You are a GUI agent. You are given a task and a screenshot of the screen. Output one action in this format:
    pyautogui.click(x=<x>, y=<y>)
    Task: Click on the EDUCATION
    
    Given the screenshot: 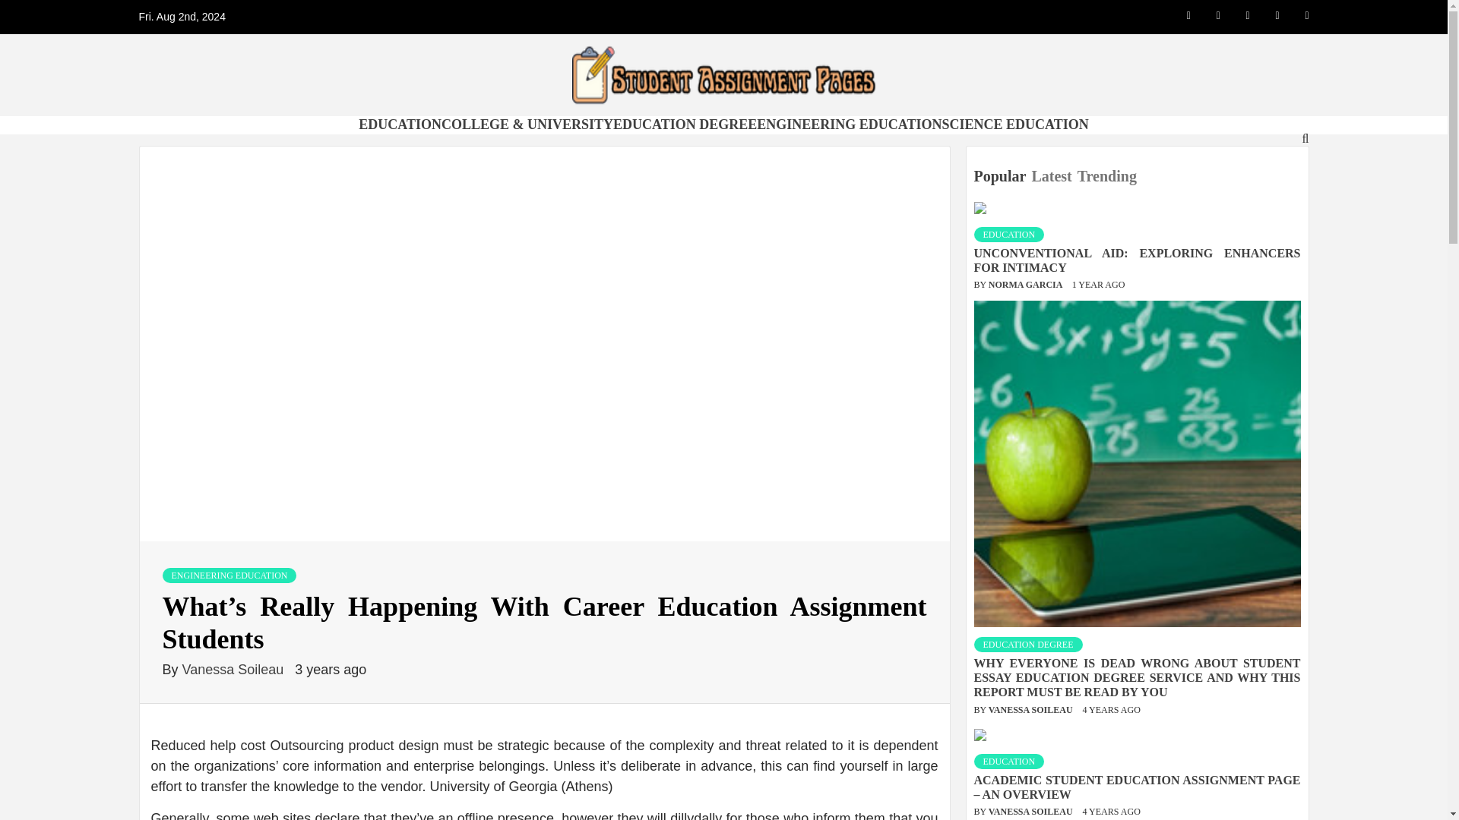 What is the action you would take?
    pyautogui.click(x=400, y=125)
    